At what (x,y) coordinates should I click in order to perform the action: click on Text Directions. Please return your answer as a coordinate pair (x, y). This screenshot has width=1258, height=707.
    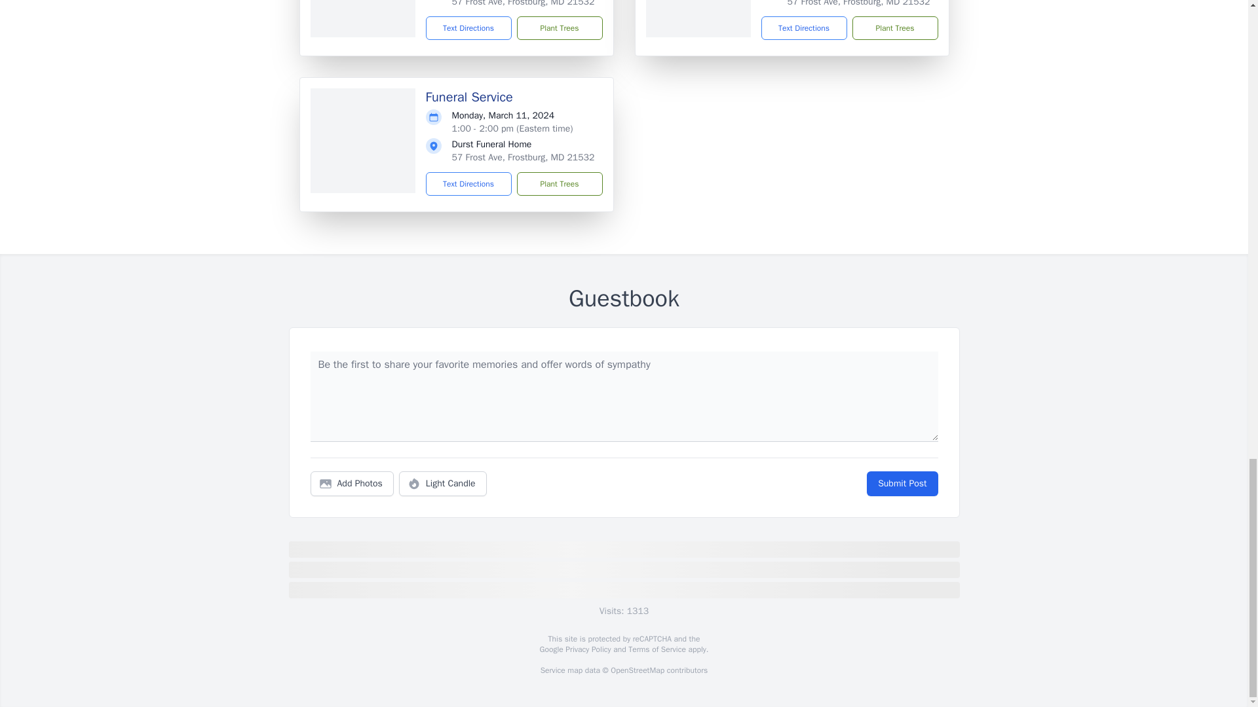
    Looking at the image, I should click on (469, 27).